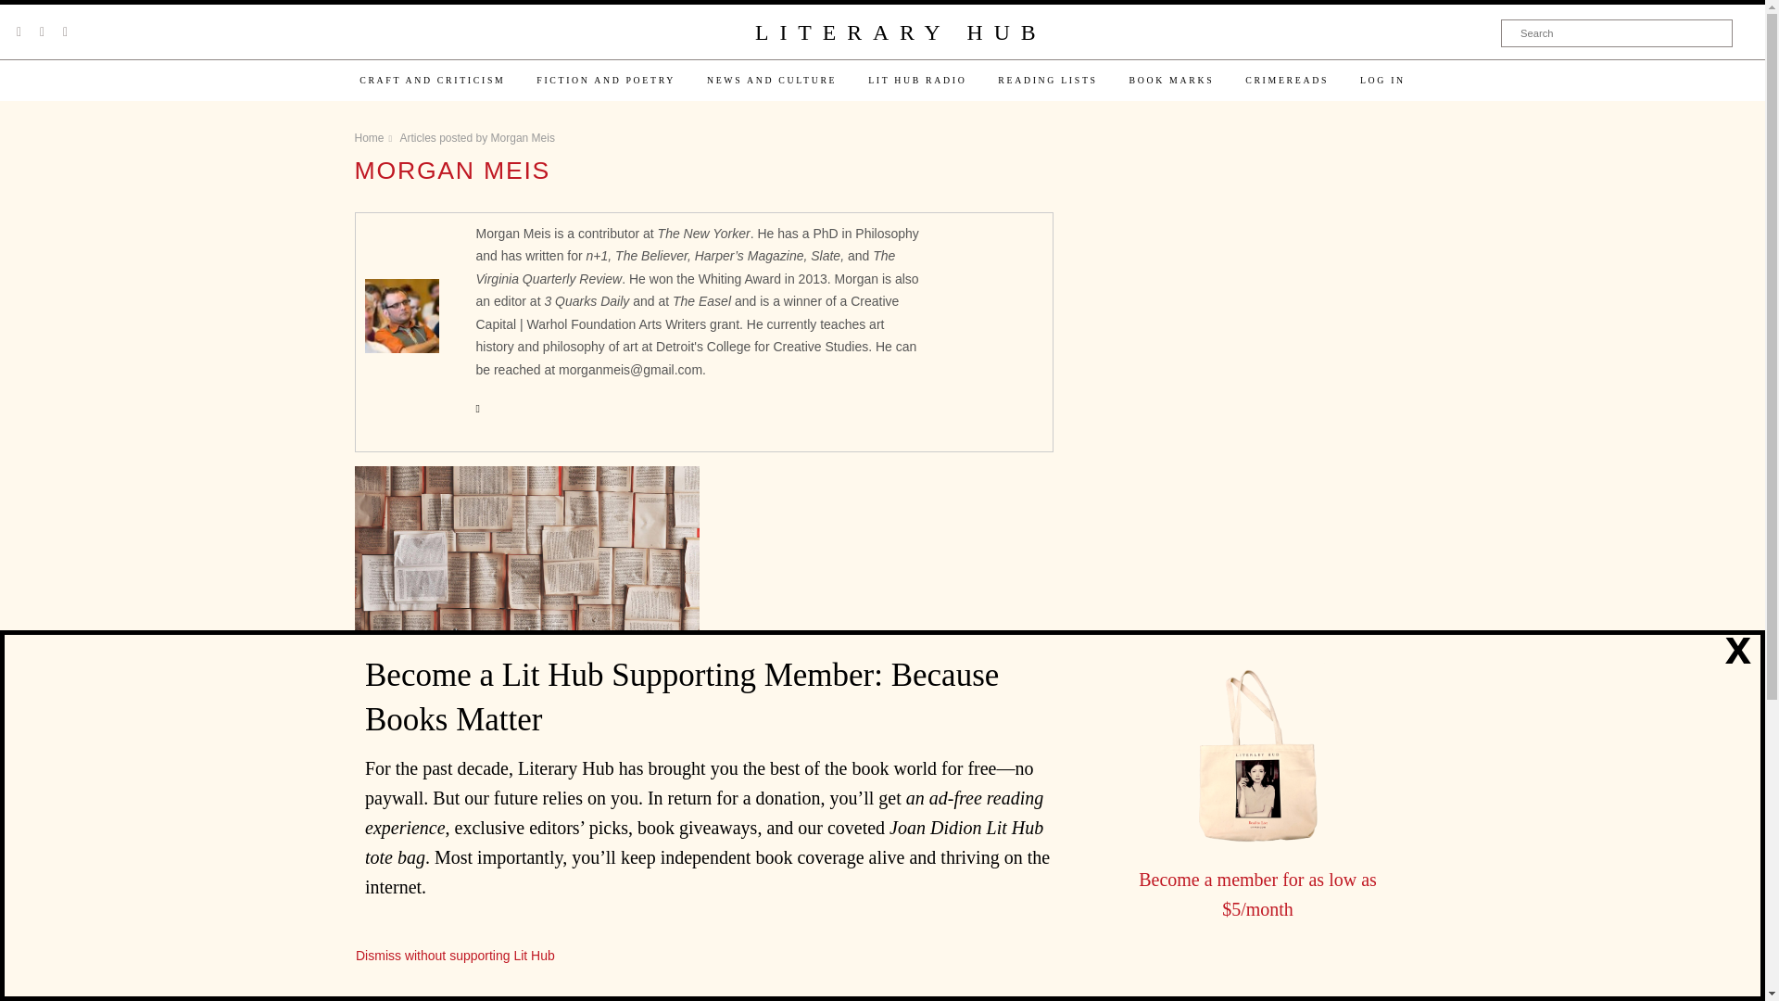 The height and width of the screenshot is (1001, 1779). What do you see at coordinates (526, 562) in the screenshot?
I see `Ellen Ullman: We Have to Demystify Code` at bounding box center [526, 562].